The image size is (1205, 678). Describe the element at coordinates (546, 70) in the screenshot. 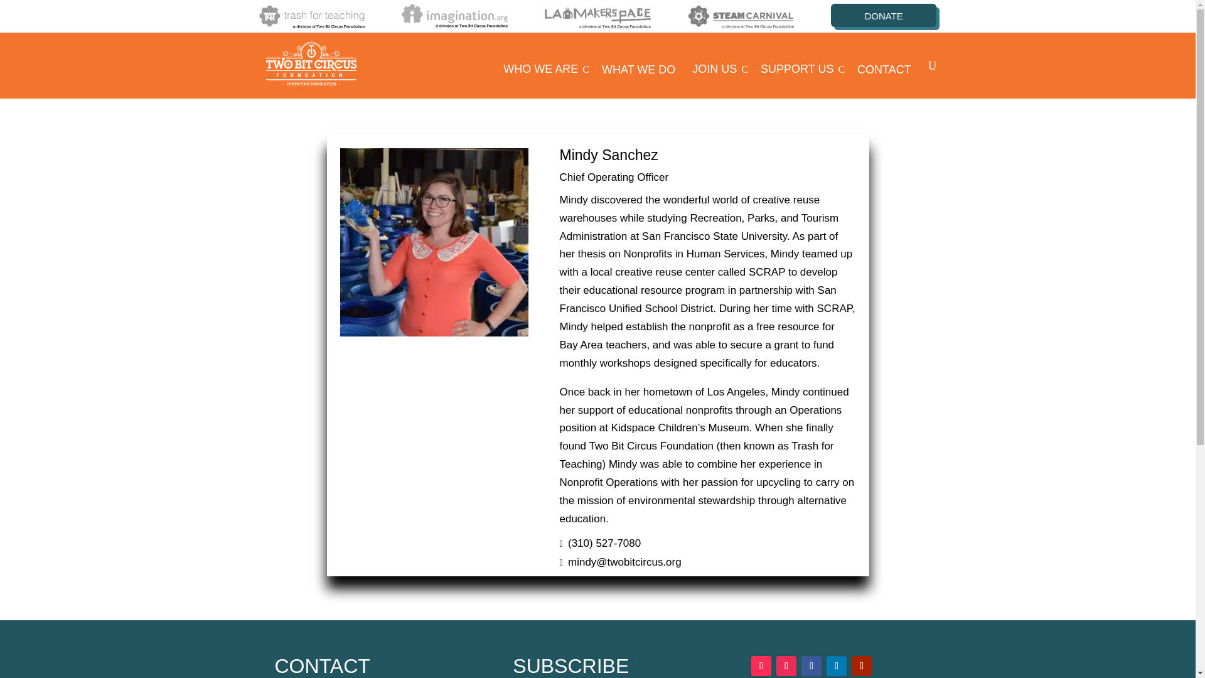

I see `Follow on TikTok` at that location.